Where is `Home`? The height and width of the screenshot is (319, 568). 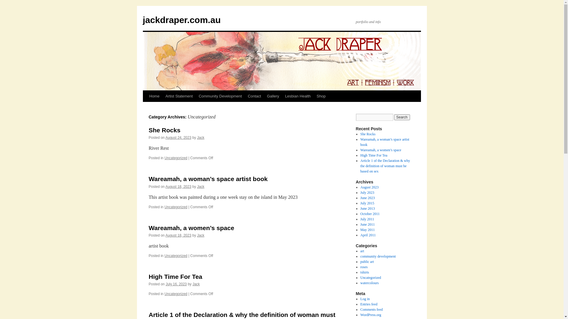 Home is located at coordinates (154, 96).